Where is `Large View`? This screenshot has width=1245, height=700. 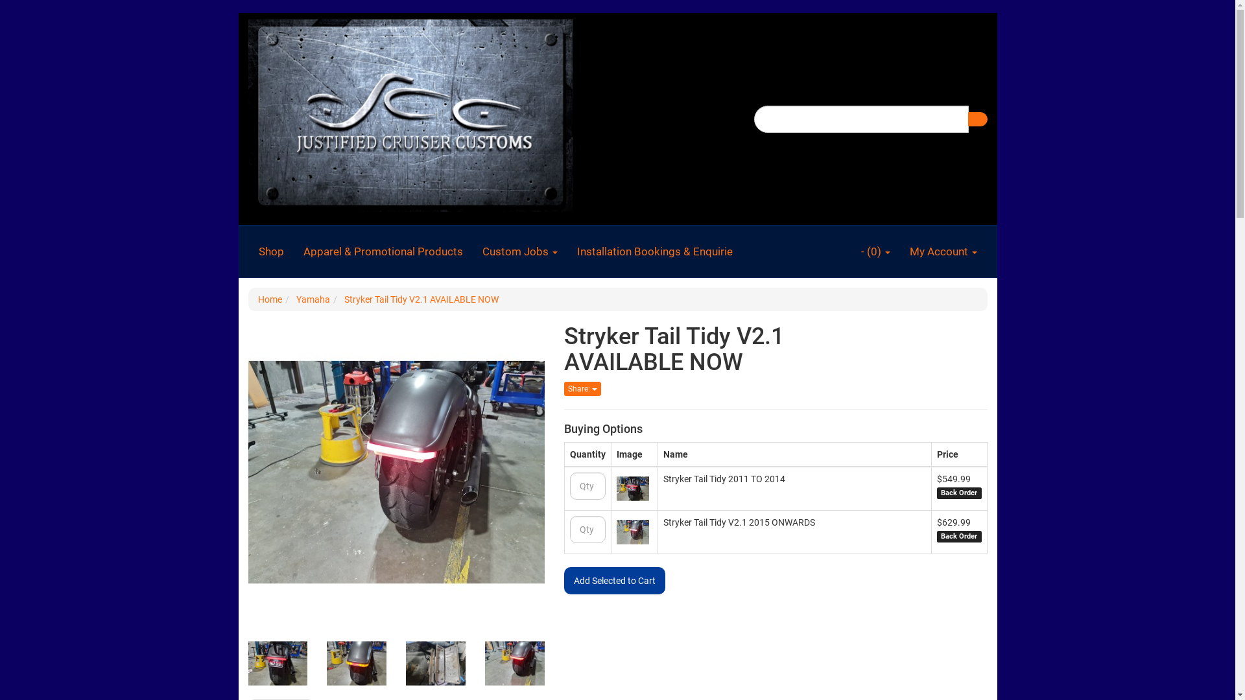
Large View is located at coordinates (278, 664).